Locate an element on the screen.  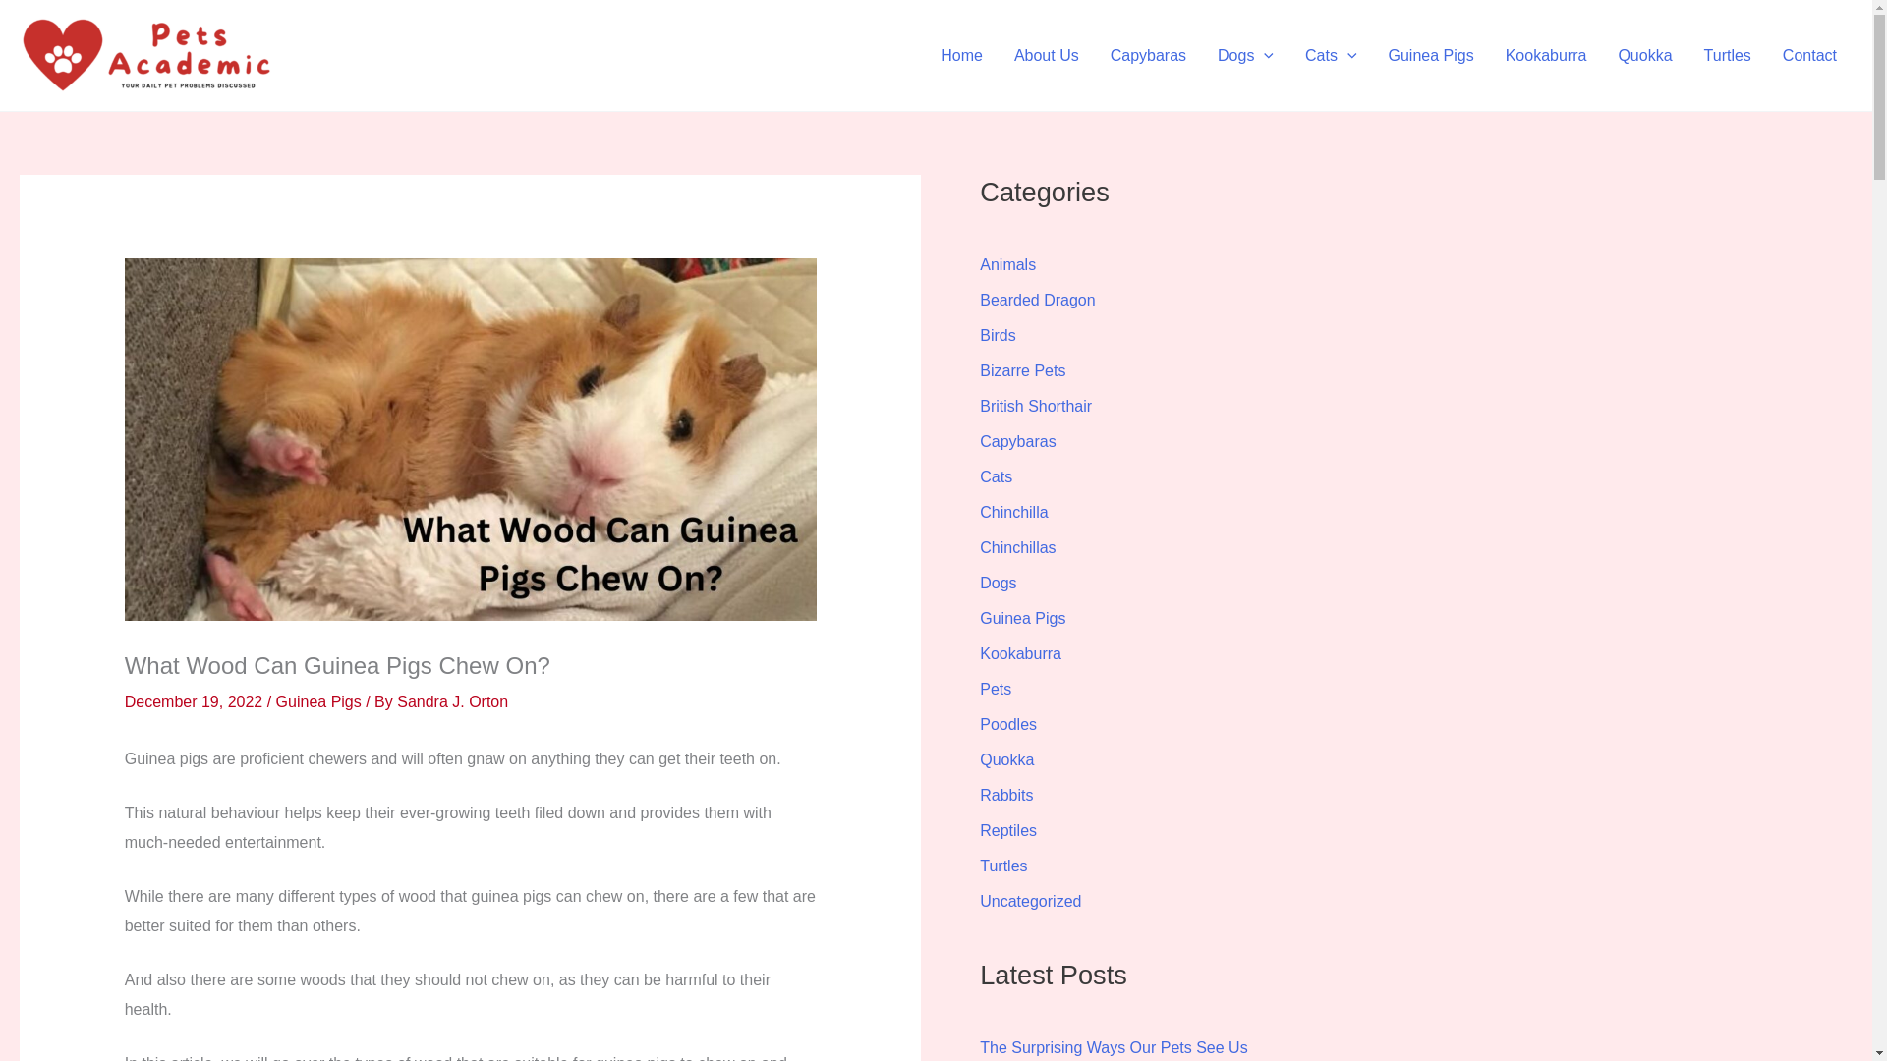
Cats is located at coordinates (1331, 55).